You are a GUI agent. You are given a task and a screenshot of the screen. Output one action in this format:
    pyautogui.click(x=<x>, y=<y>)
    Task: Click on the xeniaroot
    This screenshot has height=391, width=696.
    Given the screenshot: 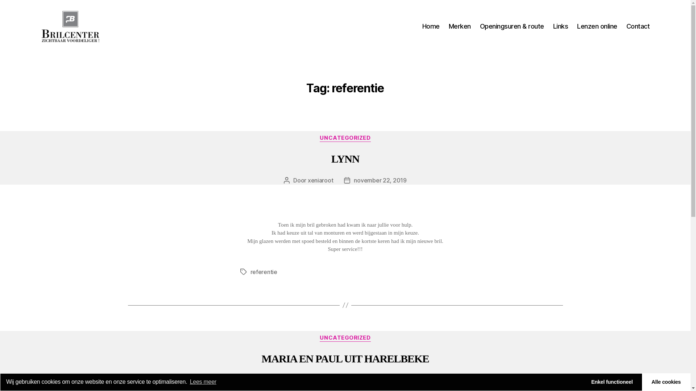 What is the action you would take?
    pyautogui.click(x=320, y=380)
    